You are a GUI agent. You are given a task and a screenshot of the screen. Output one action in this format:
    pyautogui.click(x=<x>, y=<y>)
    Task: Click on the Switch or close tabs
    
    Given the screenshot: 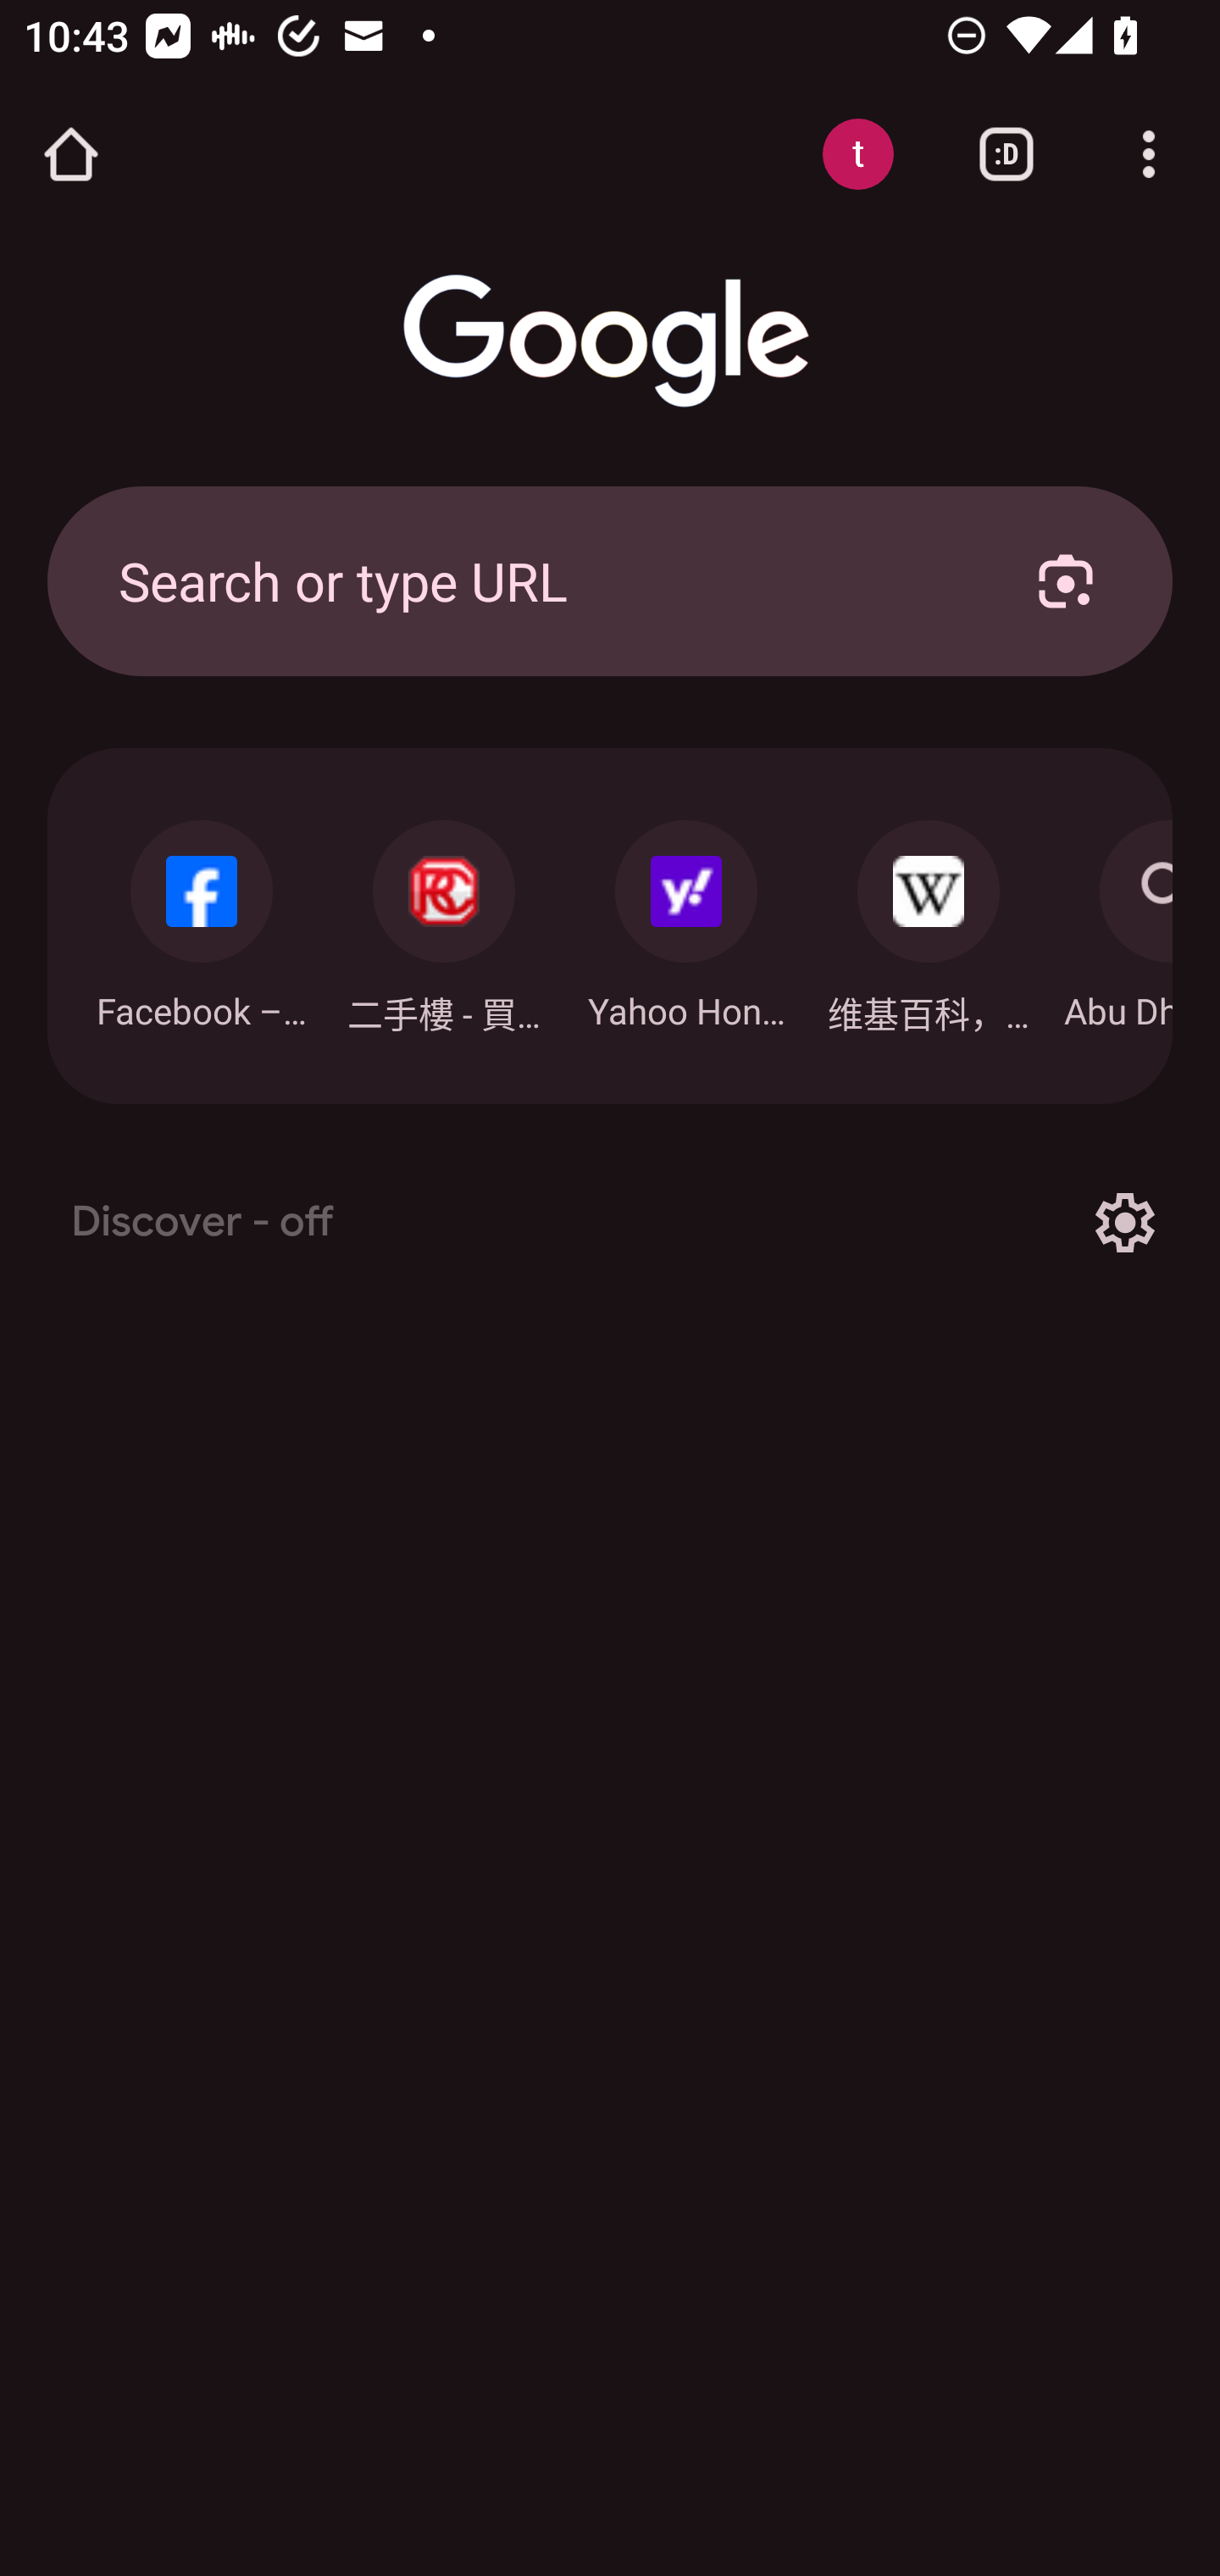 What is the action you would take?
    pyautogui.click(x=1006, y=154)
    